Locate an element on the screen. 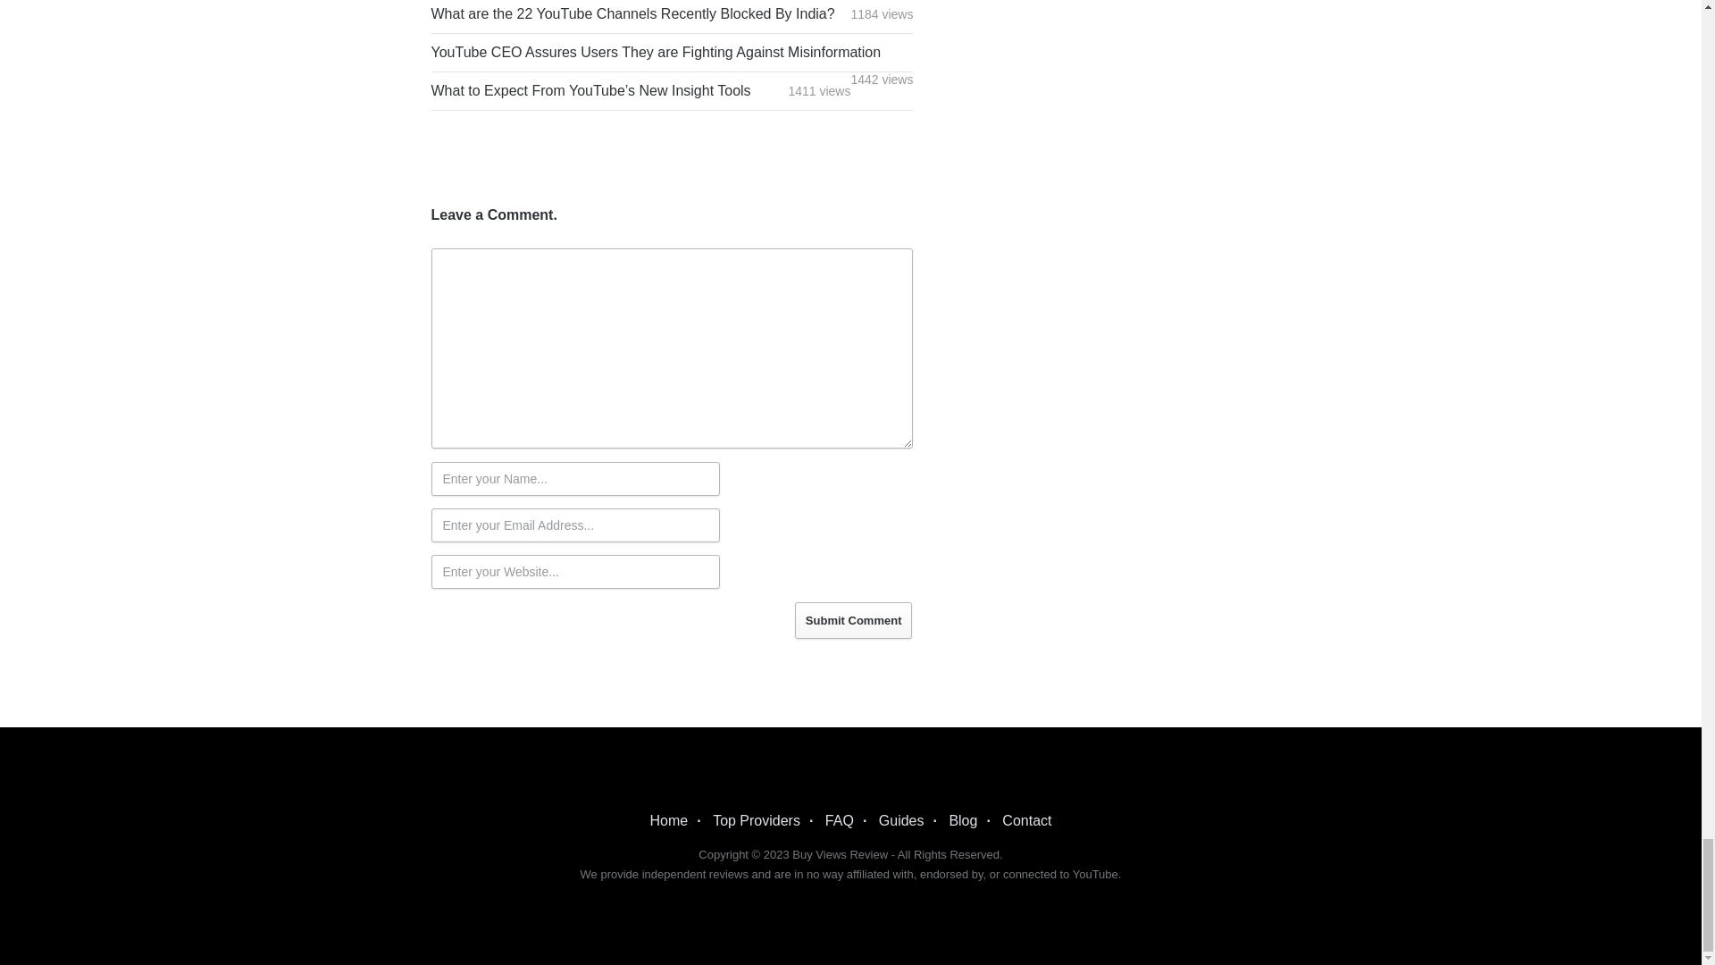 This screenshot has height=965, width=1715. Home is located at coordinates (669, 820).